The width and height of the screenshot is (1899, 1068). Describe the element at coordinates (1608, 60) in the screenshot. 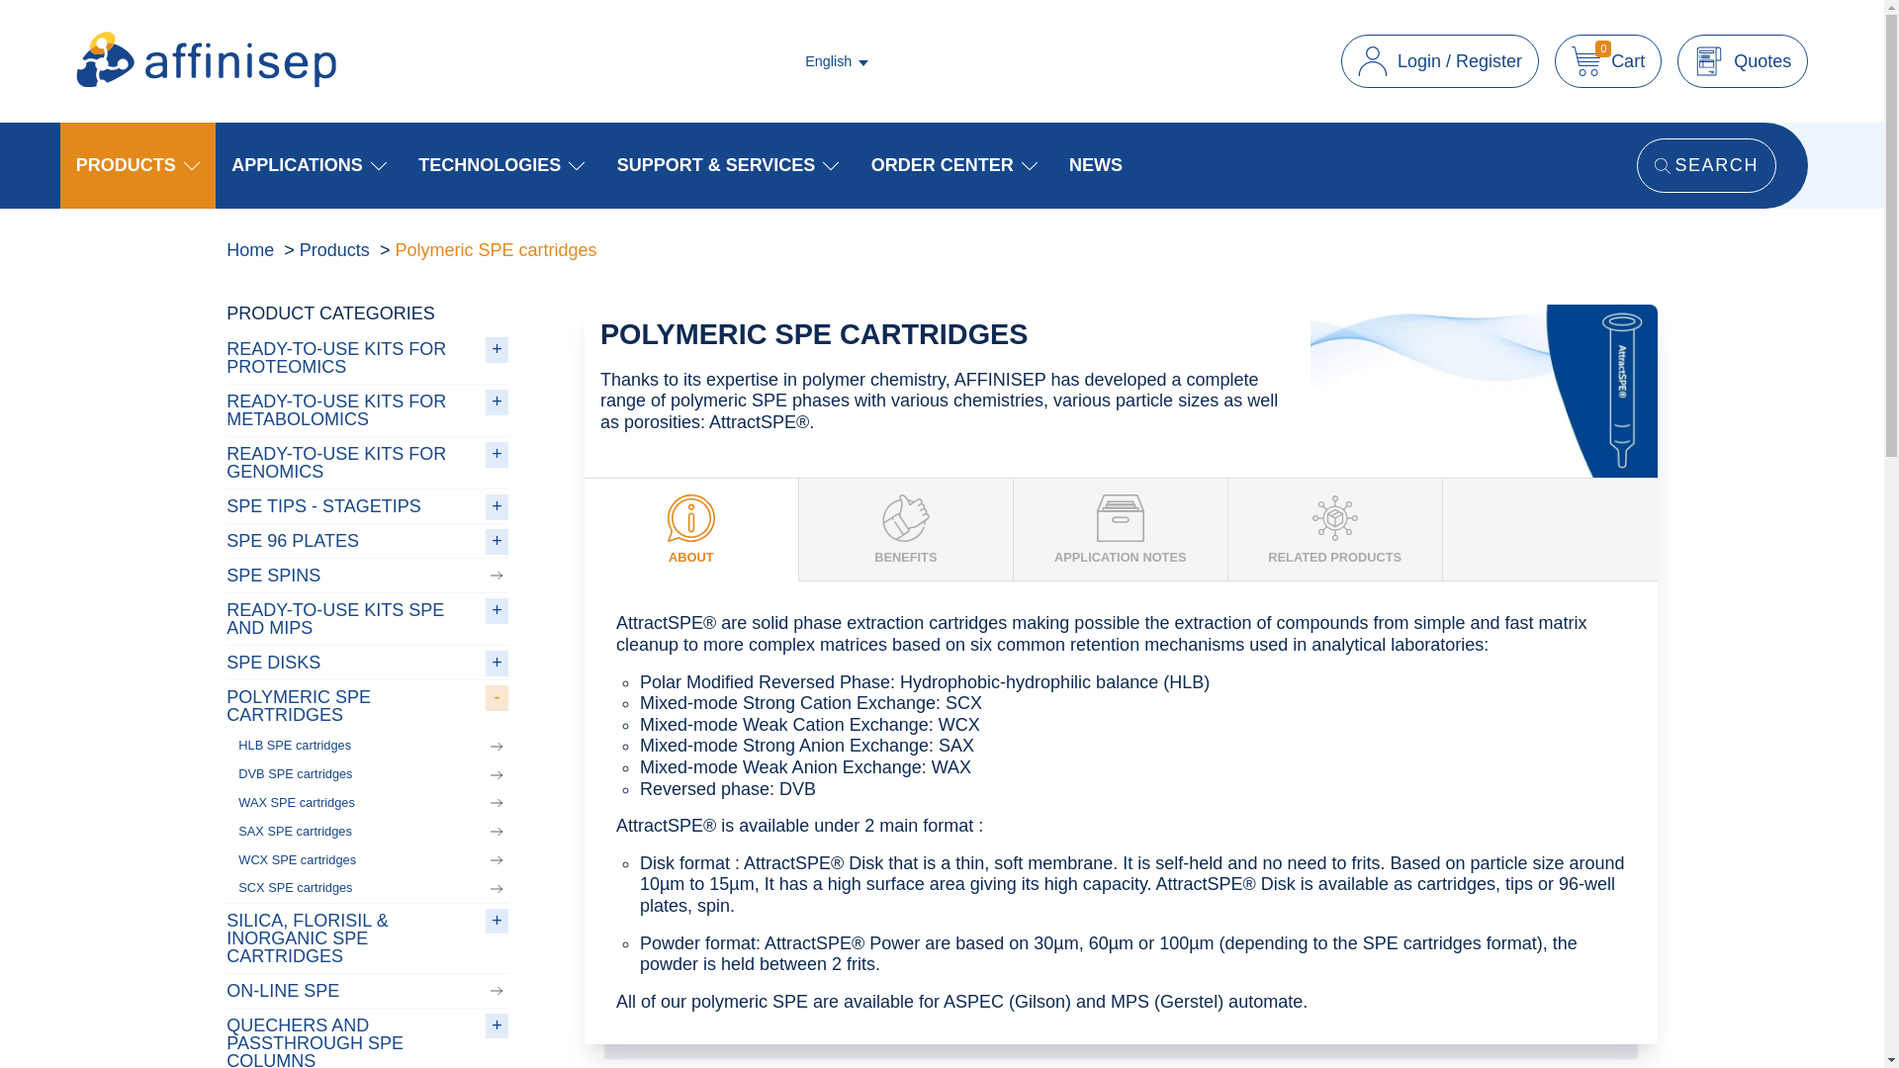

I see `PRODUCTS` at that location.